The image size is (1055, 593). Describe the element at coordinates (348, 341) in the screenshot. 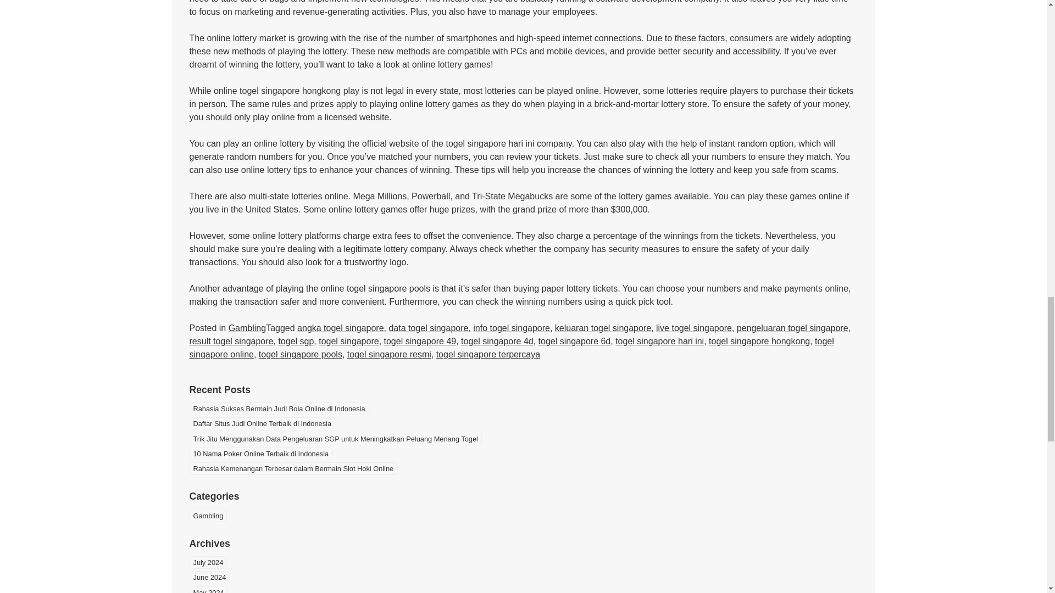

I see `togel singapore` at that location.